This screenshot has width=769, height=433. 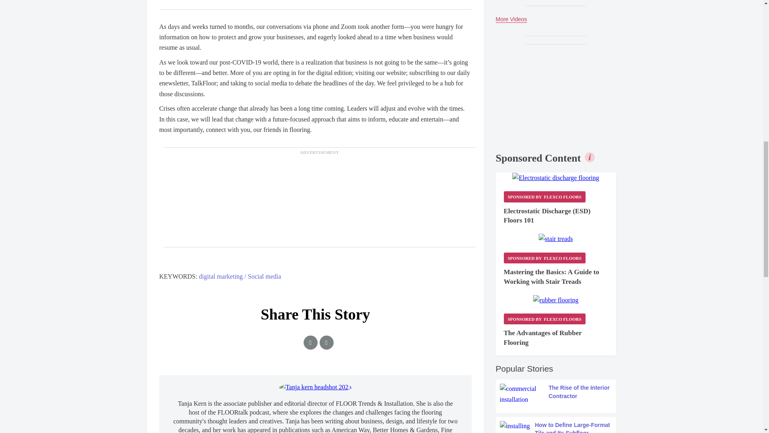 I want to click on The Rise of the Interior Contractor, so click(x=556, y=394).